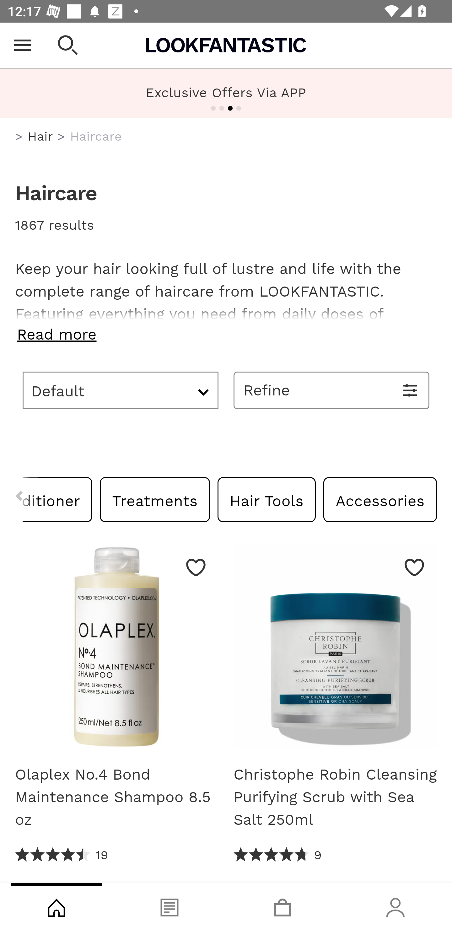 This screenshot has width=452, height=929. What do you see at coordinates (266, 499) in the screenshot?
I see `Shop Hair Tools` at bounding box center [266, 499].